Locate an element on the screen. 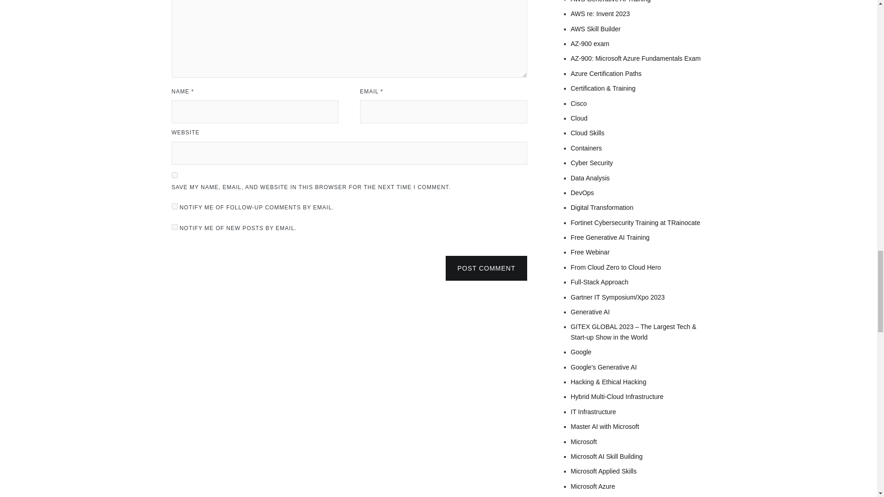 The height and width of the screenshot is (497, 884). subscribe is located at coordinates (174, 206).